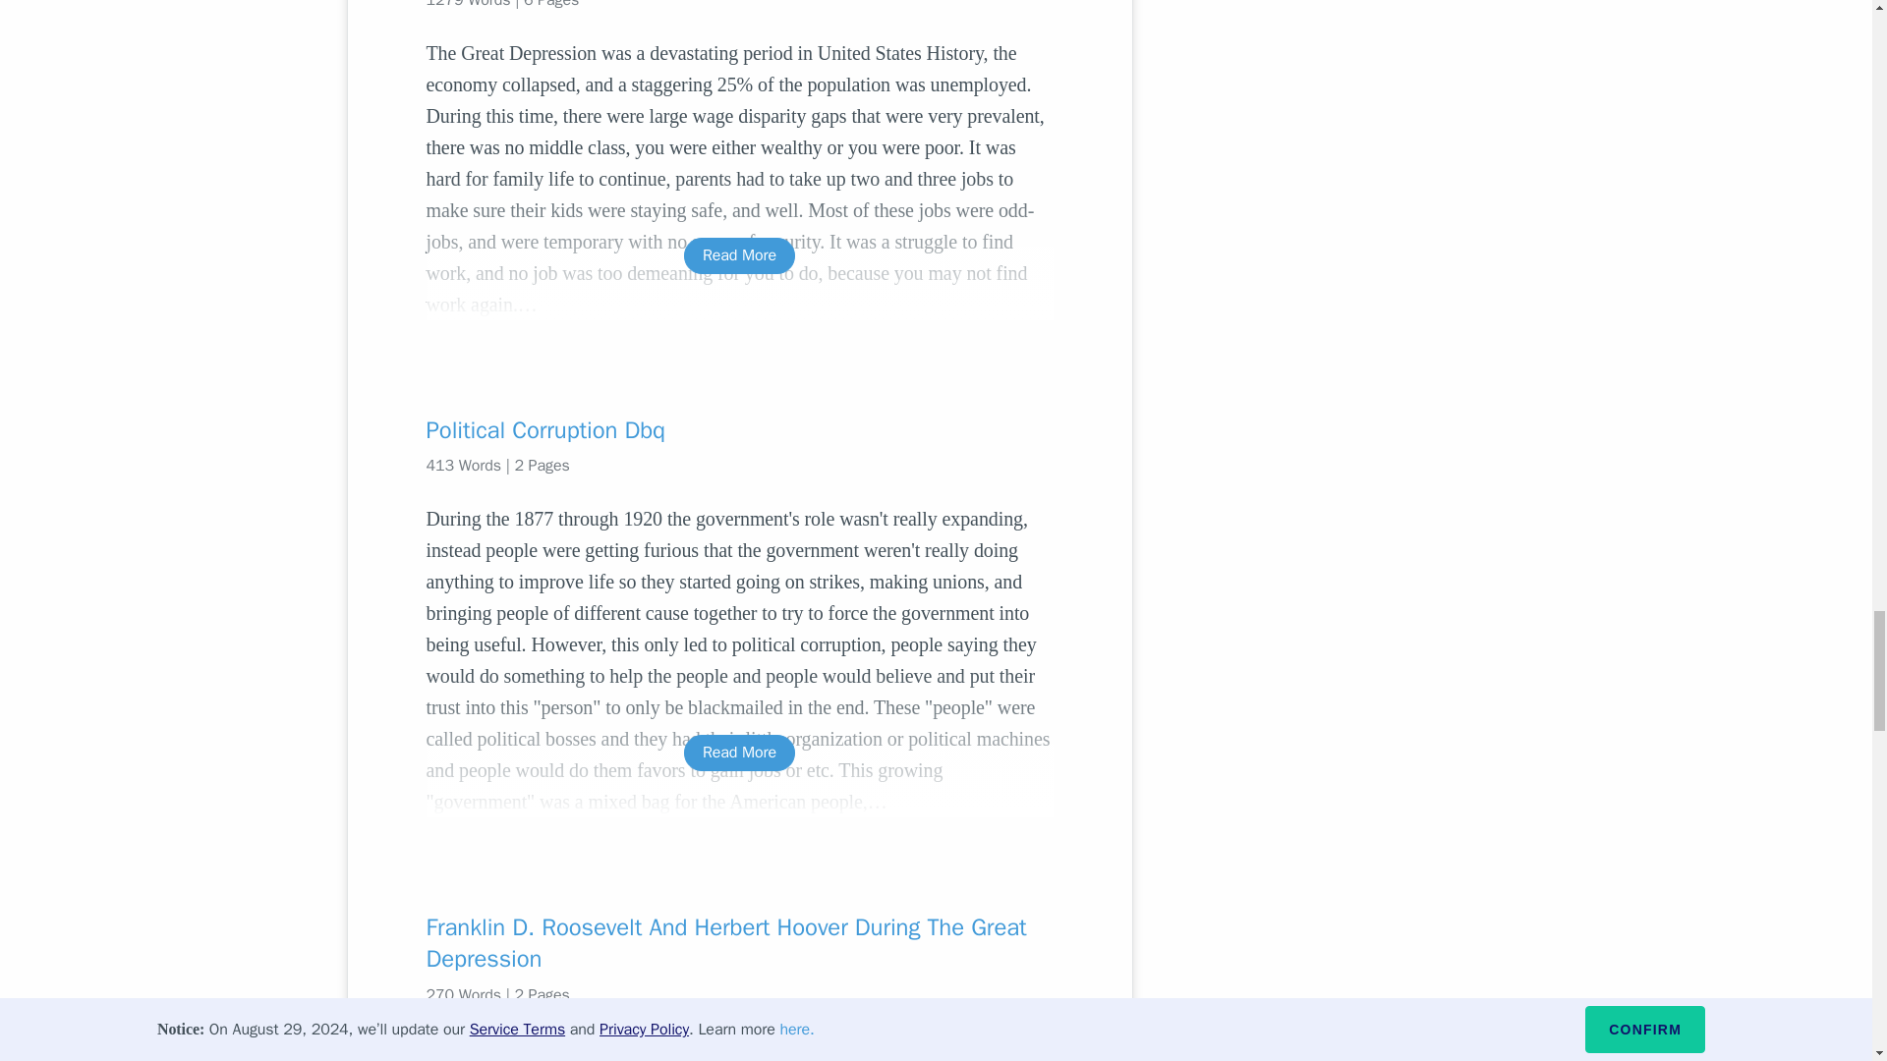 The image size is (1887, 1061). Describe the element at coordinates (739, 430) in the screenshot. I see `Political Corruption Dbq` at that location.